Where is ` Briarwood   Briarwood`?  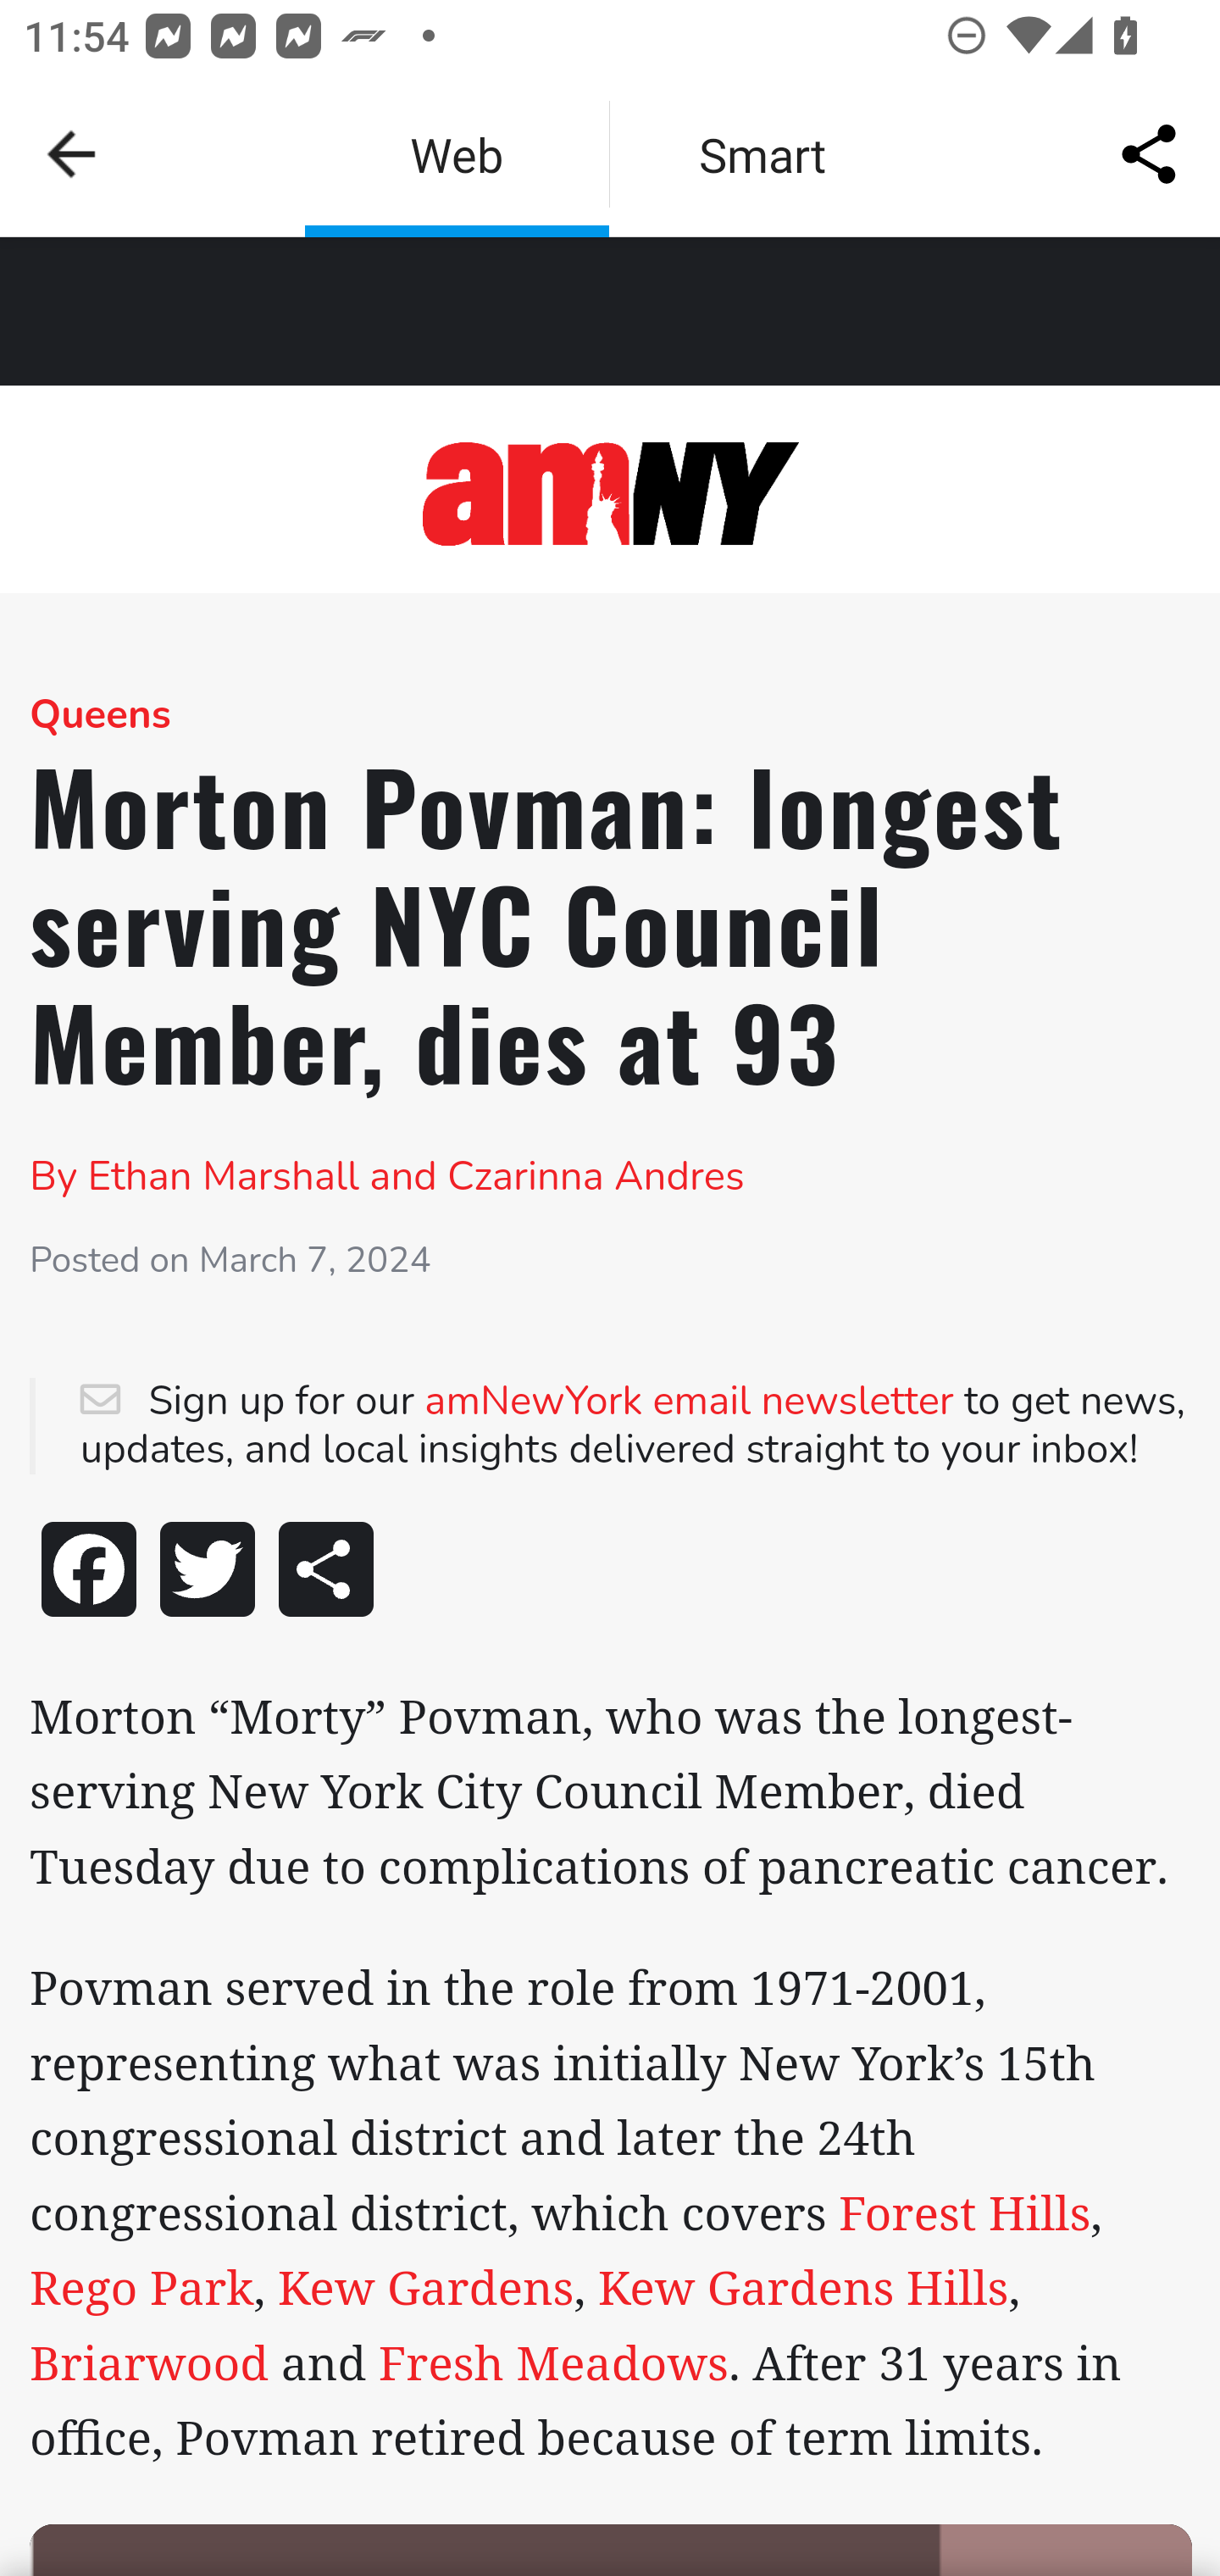
 Briarwood   Briarwood is located at coordinates (149, 2364).